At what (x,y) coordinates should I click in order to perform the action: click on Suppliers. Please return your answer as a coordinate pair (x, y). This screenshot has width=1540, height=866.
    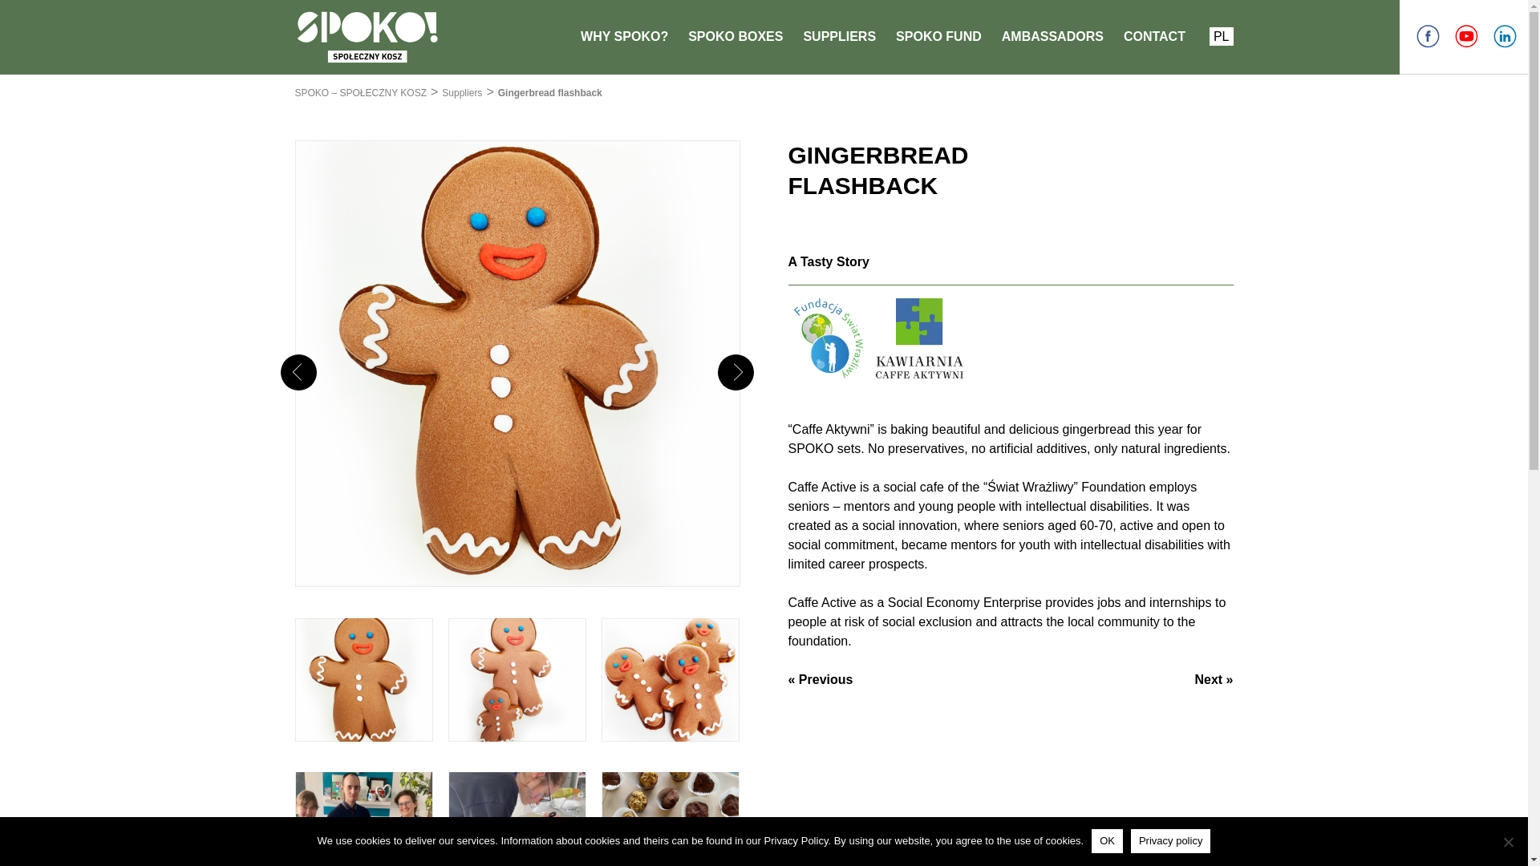
    Looking at the image, I should click on (462, 93).